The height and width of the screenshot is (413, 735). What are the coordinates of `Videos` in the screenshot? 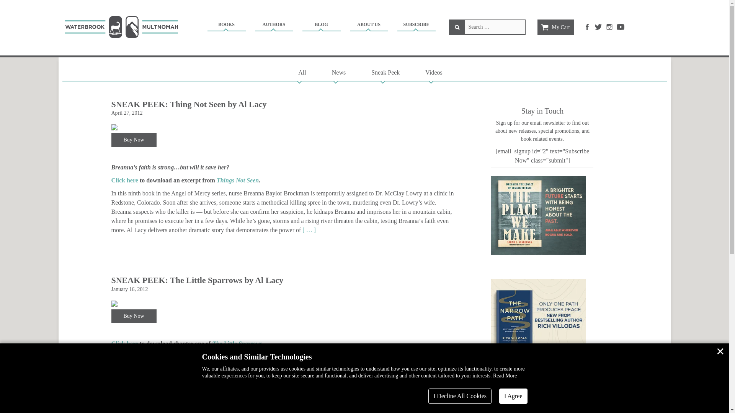 It's located at (433, 72).